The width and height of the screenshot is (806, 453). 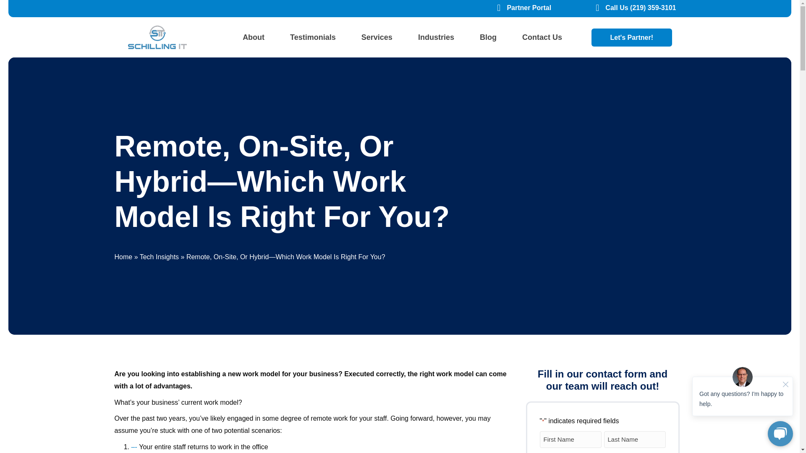 What do you see at coordinates (542, 37) in the screenshot?
I see `Contact Us` at bounding box center [542, 37].